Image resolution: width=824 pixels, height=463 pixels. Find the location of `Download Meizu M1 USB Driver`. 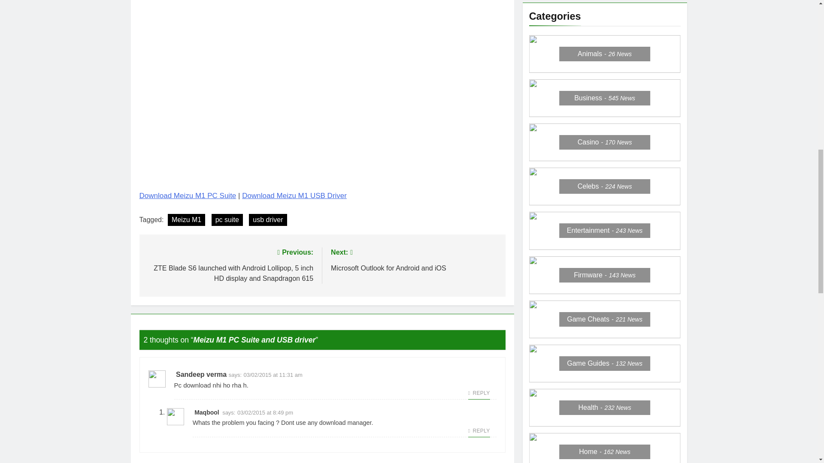

Download Meizu M1 USB Driver is located at coordinates (294, 195).